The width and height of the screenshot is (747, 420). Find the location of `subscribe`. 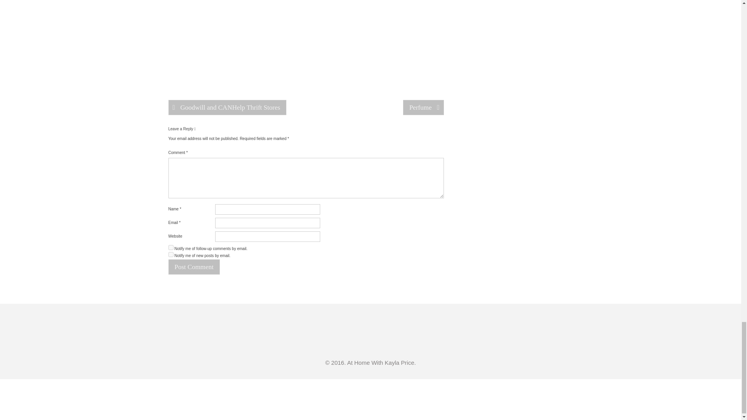

subscribe is located at coordinates (170, 247).